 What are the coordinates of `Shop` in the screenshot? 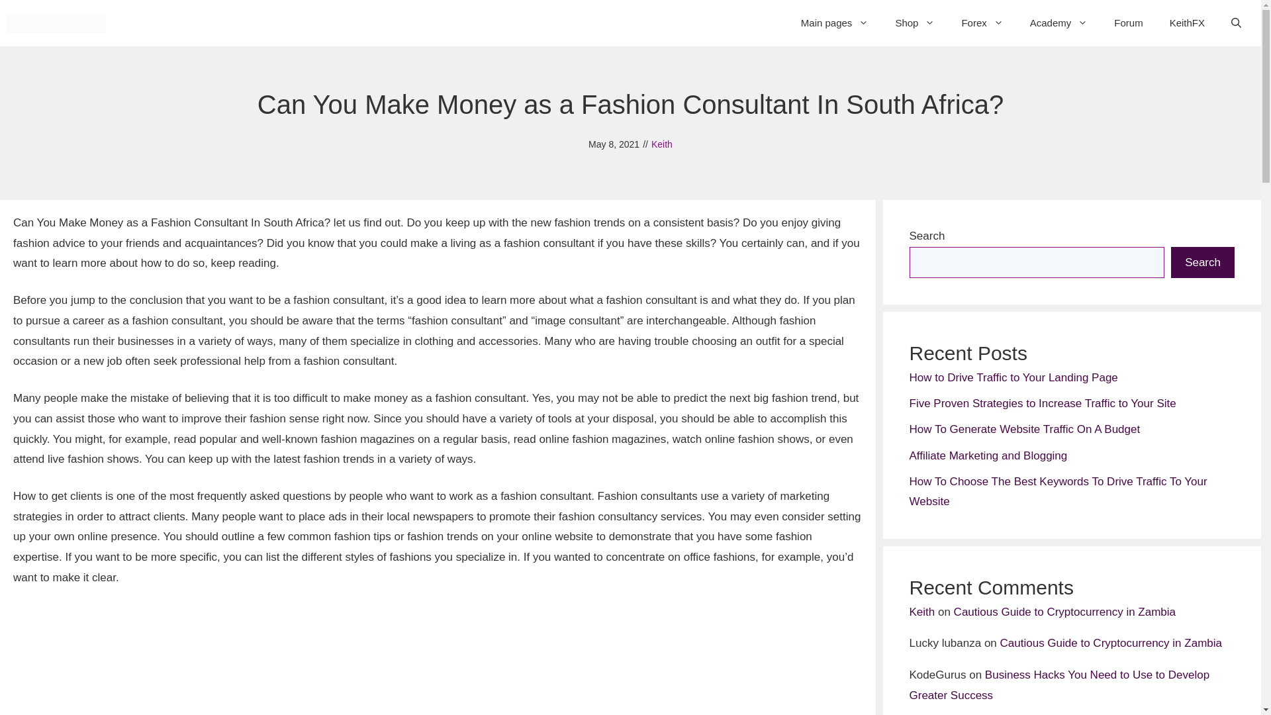 It's located at (915, 23).